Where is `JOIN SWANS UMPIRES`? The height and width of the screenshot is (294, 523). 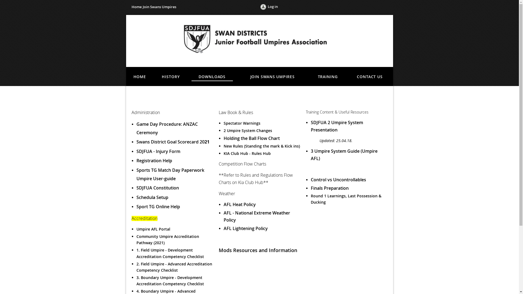 JOIN SWANS UMPIRES is located at coordinates (272, 76).